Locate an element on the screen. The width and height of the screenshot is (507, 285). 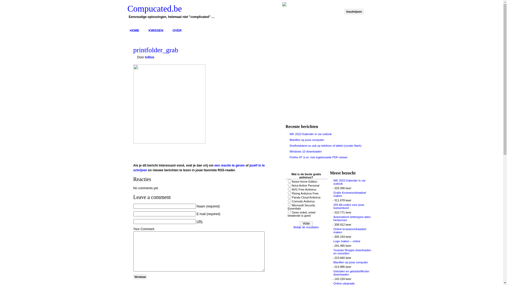
Online kruiswoordraadsel maken is located at coordinates (353, 231).